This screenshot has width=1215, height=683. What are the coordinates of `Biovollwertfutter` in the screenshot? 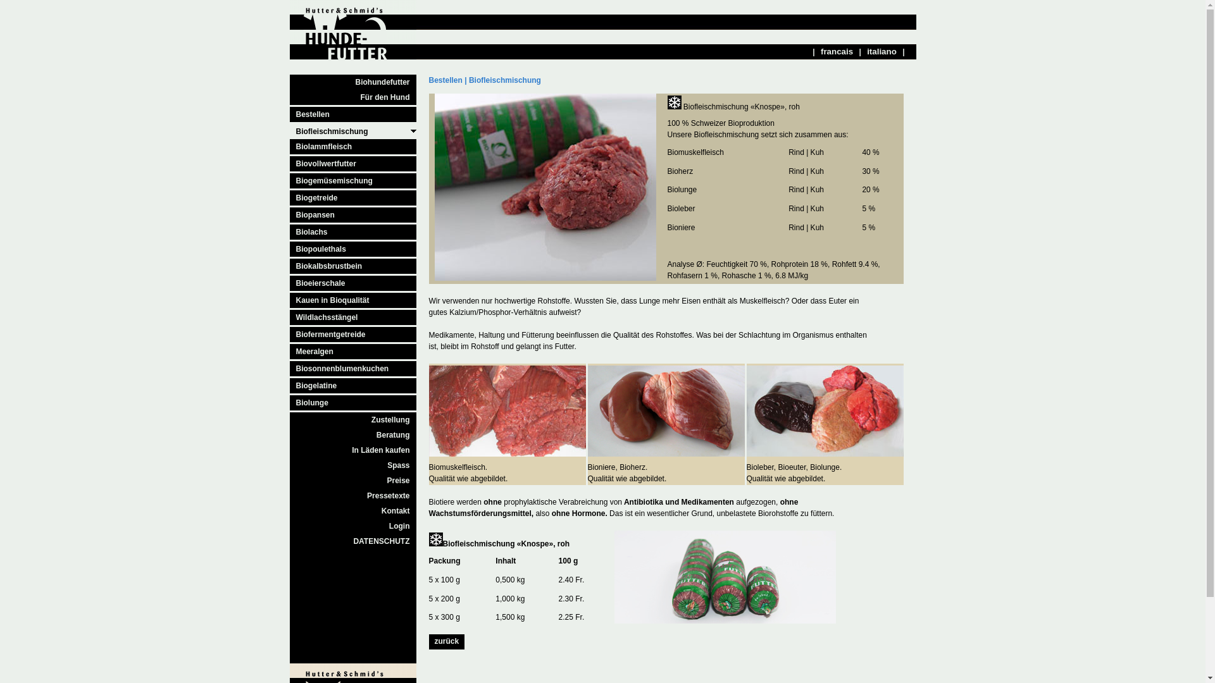 It's located at (353, 164).